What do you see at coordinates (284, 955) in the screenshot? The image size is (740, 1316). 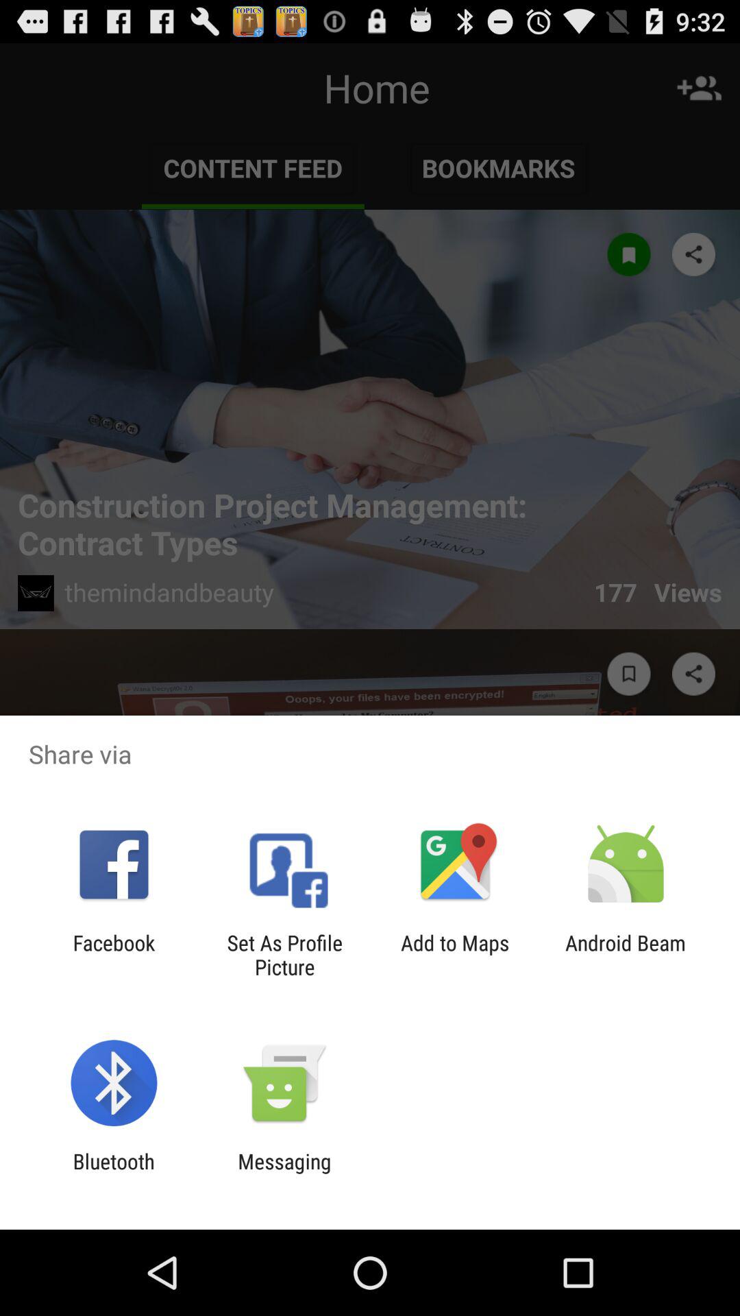 I see `turn on app next to facebook` at bounding box center [284, 955].